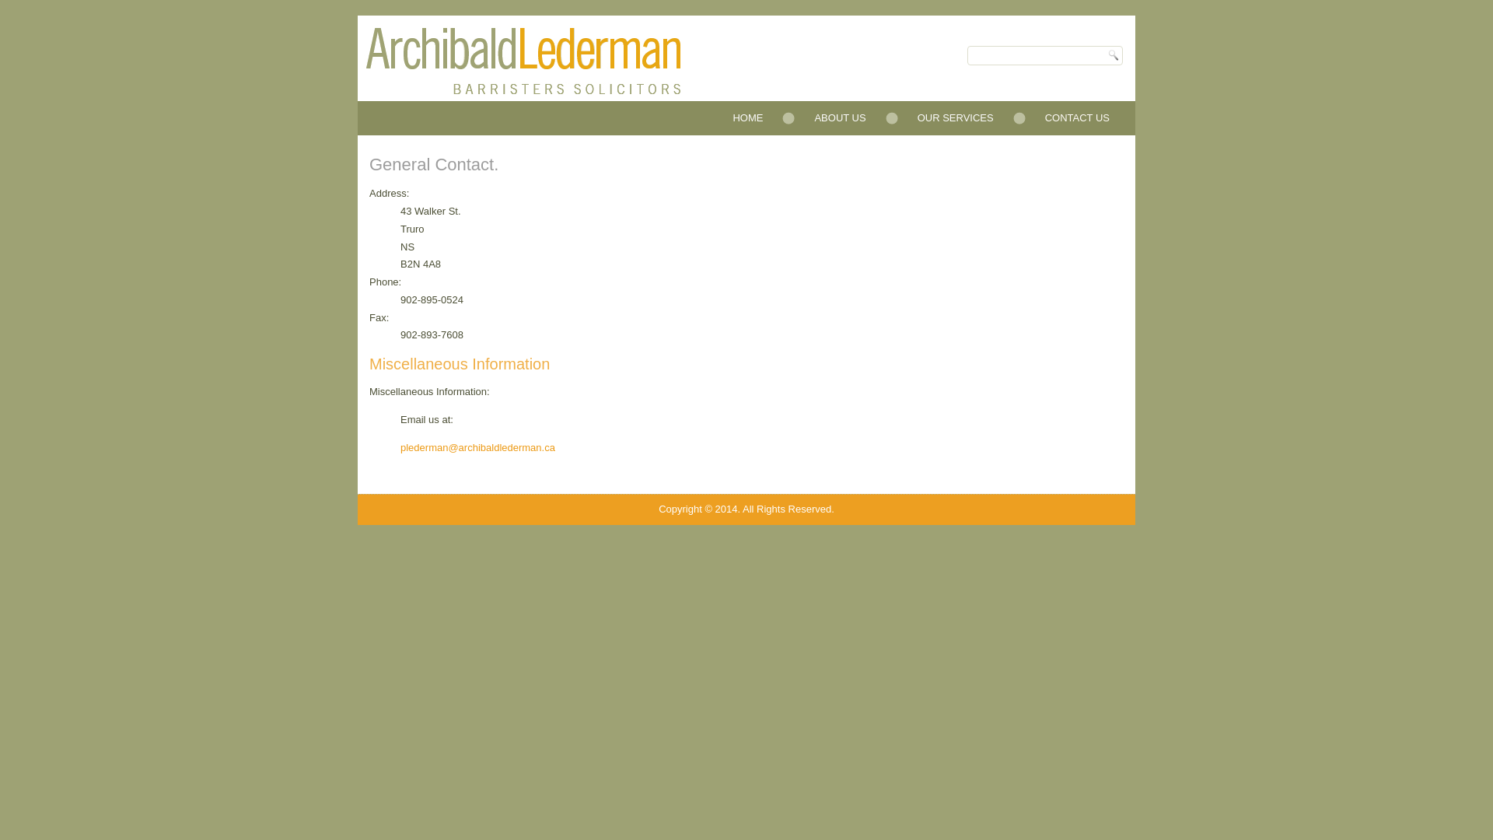 This screenshot has width=1493, height=840. Describe the element at coordinates (748, 118) in the screenshot. I see `HOME` at that location.